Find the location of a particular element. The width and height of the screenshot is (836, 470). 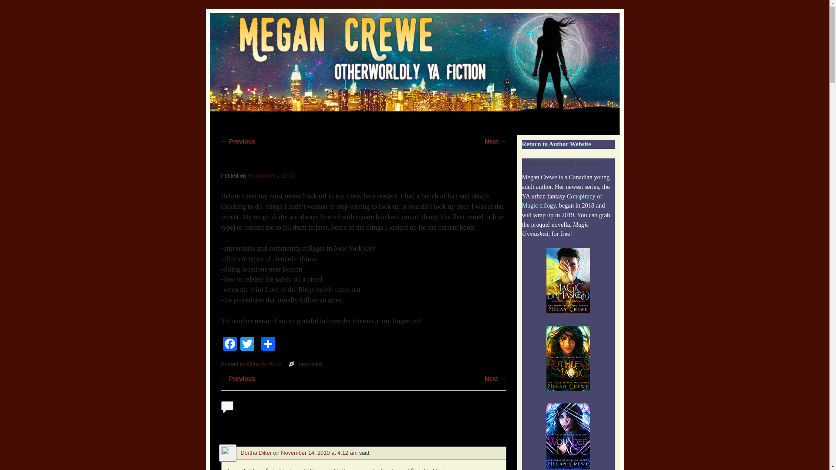

November 14, 2010 at 4:12 am is located at coordinates (319, 453).